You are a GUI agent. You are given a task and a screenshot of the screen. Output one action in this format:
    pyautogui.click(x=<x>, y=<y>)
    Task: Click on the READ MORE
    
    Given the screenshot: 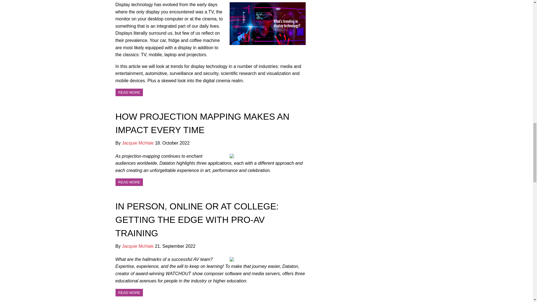 What is the action you would take?
    pyautogui.click(x=129, y=92)
    